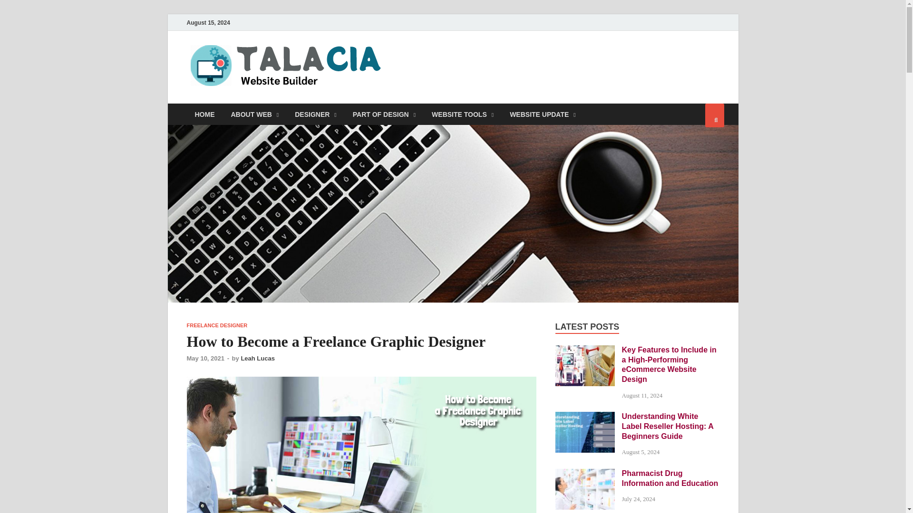  What do you see at coordinates (316, 114) in the screenshot?
I see `DESIGNER` at bounding box center [316, 114].